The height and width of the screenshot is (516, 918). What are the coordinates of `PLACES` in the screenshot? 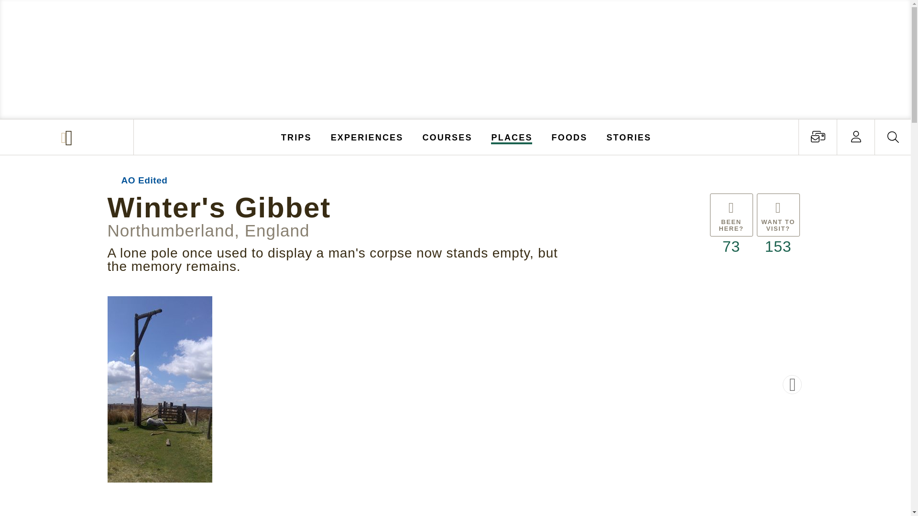 It's located at (512, 137).